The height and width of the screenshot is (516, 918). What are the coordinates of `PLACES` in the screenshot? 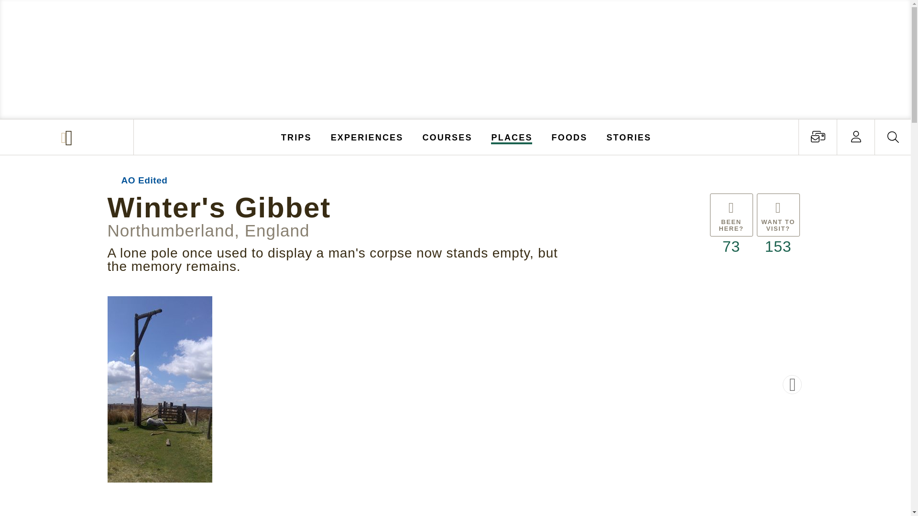 It's located at (512, 137).